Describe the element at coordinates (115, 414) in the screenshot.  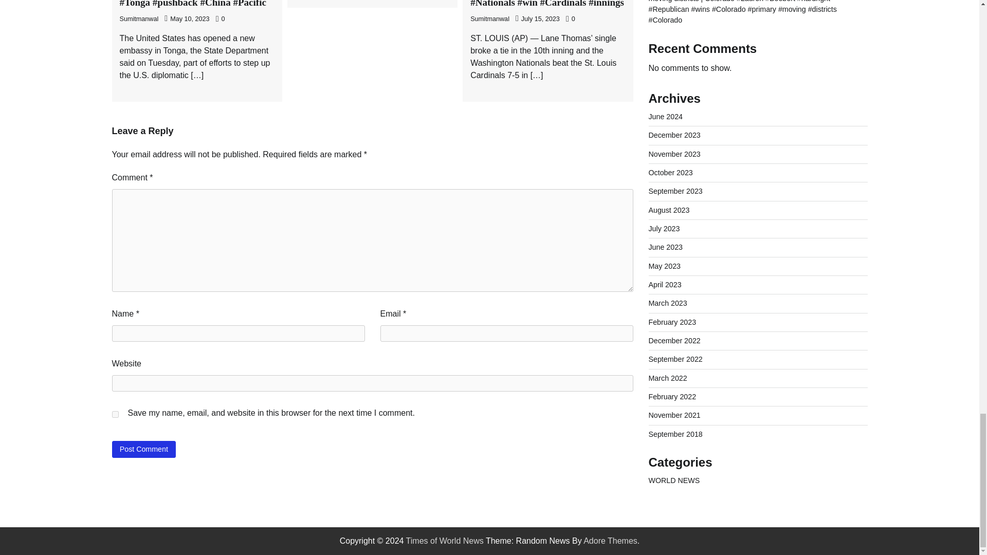
I see `yes` at that location.